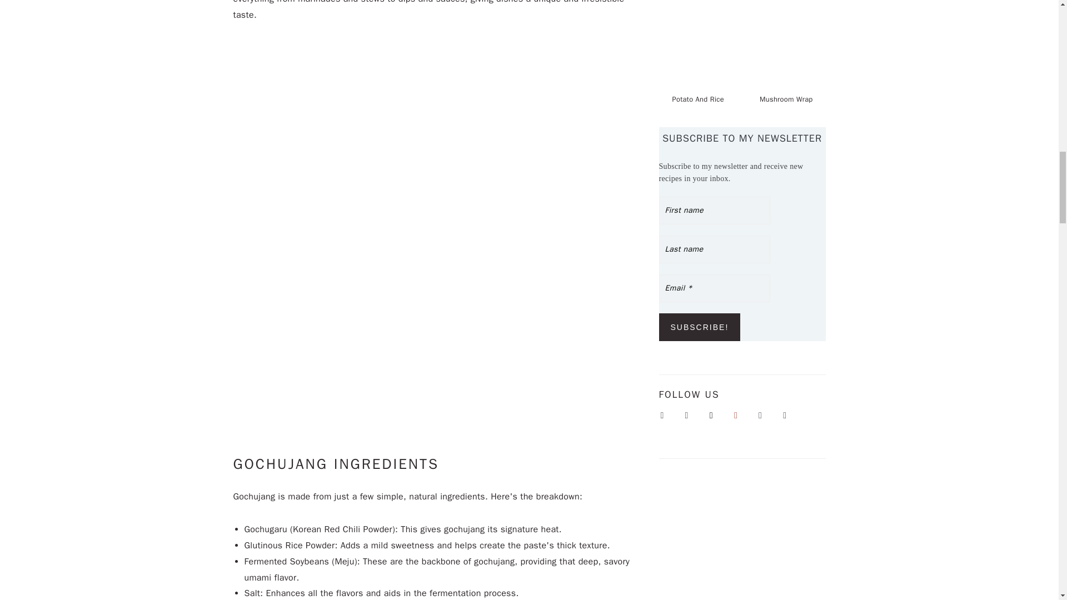  I want to click on Last name, so click(715, 249).